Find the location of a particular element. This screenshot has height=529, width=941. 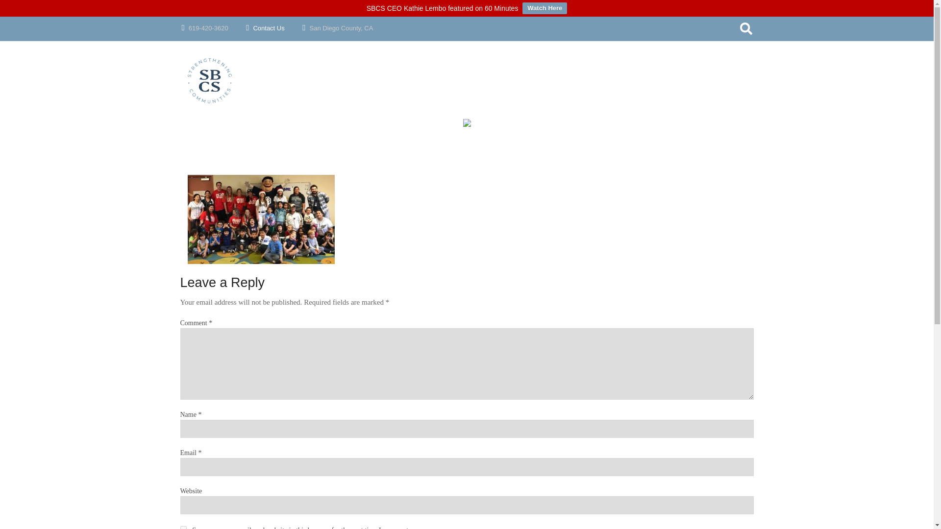

IMPACT is located at coordinates (452, 87).